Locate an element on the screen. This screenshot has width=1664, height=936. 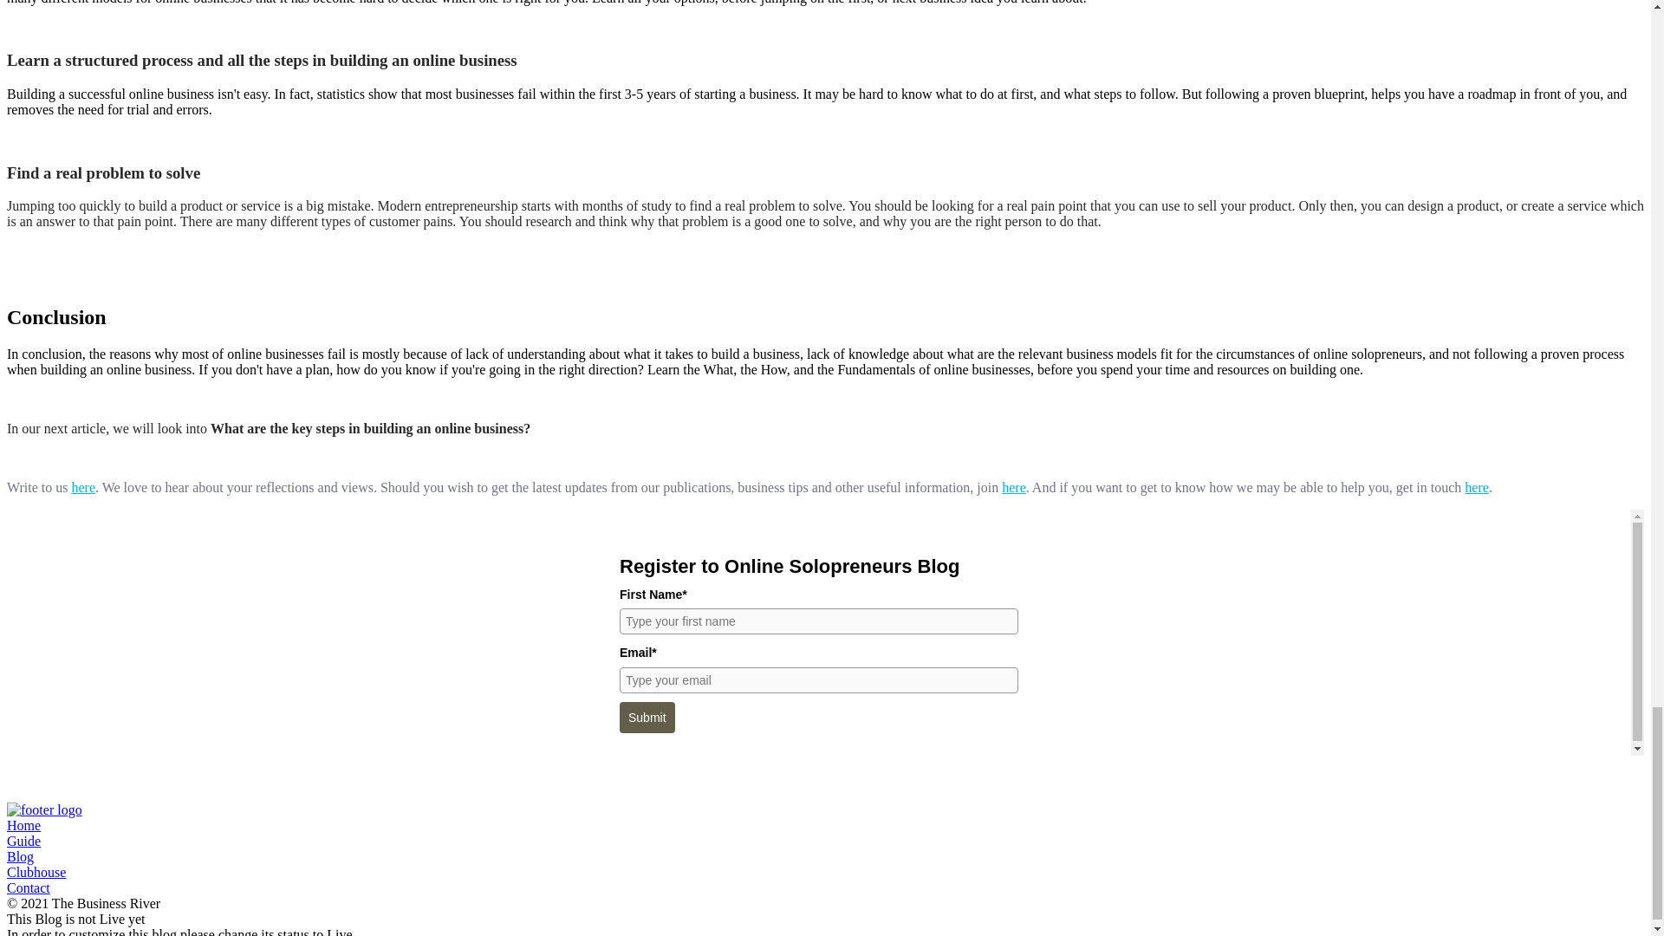
Guide is located at coordinates (23, 841).